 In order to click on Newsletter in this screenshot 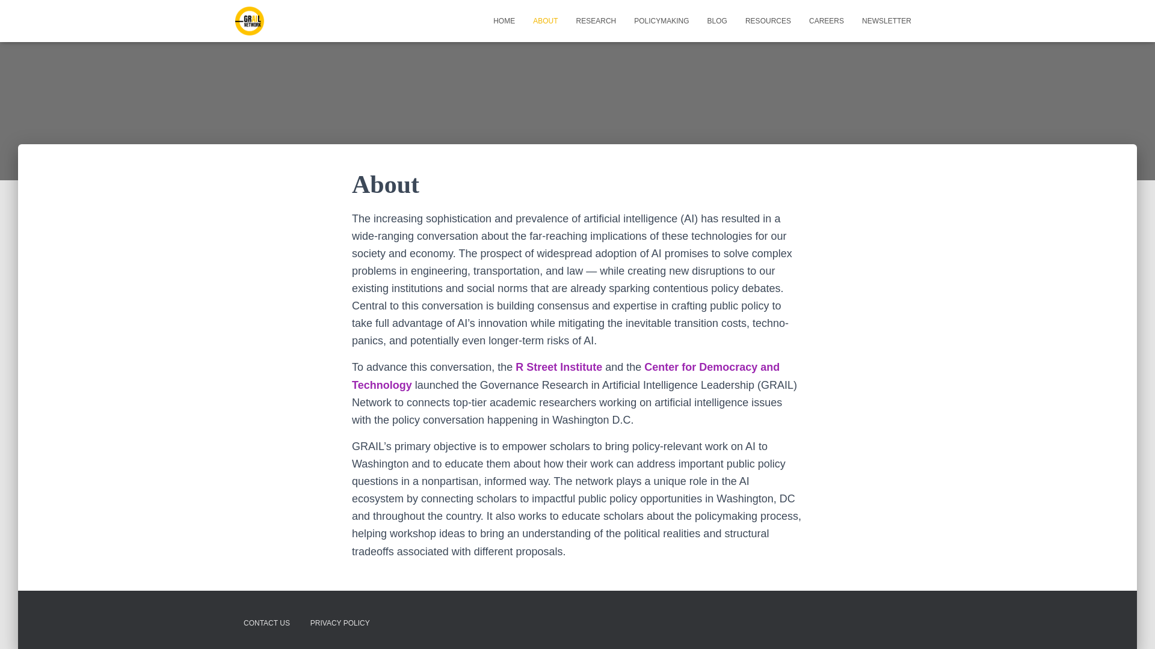, I will do `click(887, 20)`.